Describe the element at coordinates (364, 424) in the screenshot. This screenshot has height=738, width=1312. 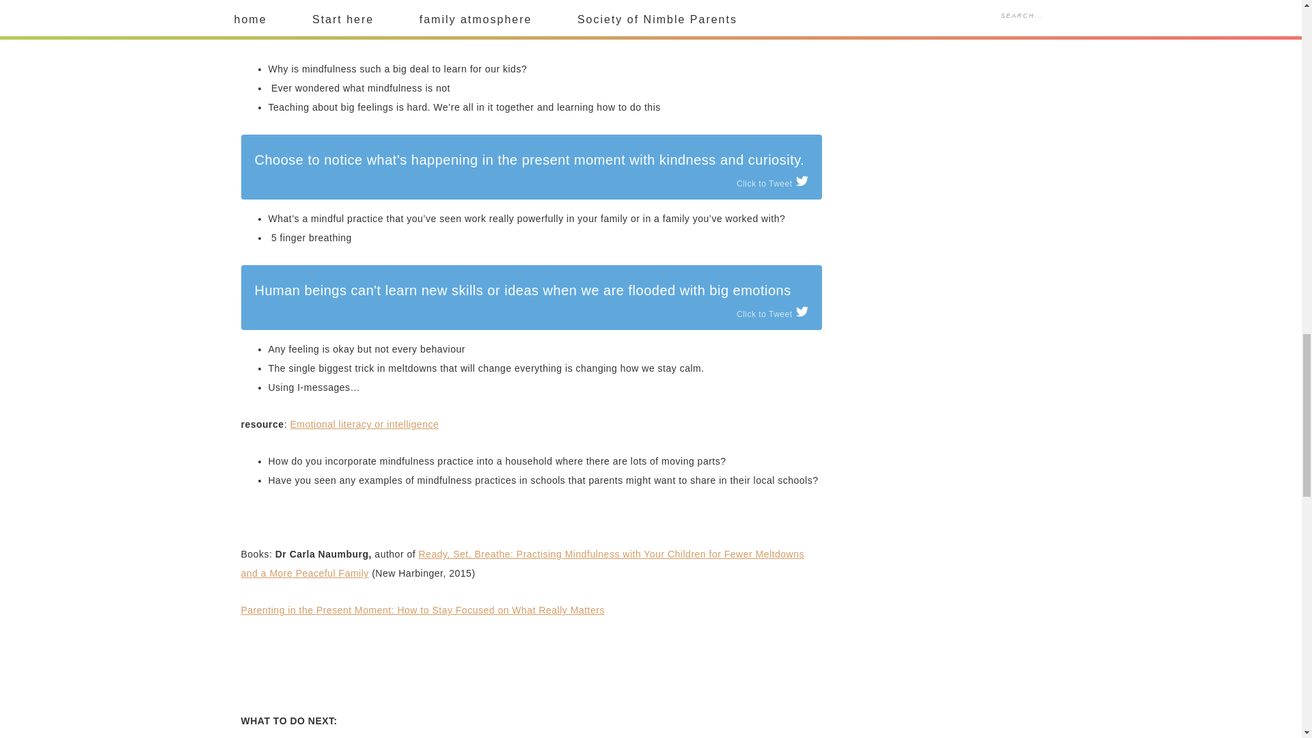
I see `Emotional literacy or intelligence` at that location.